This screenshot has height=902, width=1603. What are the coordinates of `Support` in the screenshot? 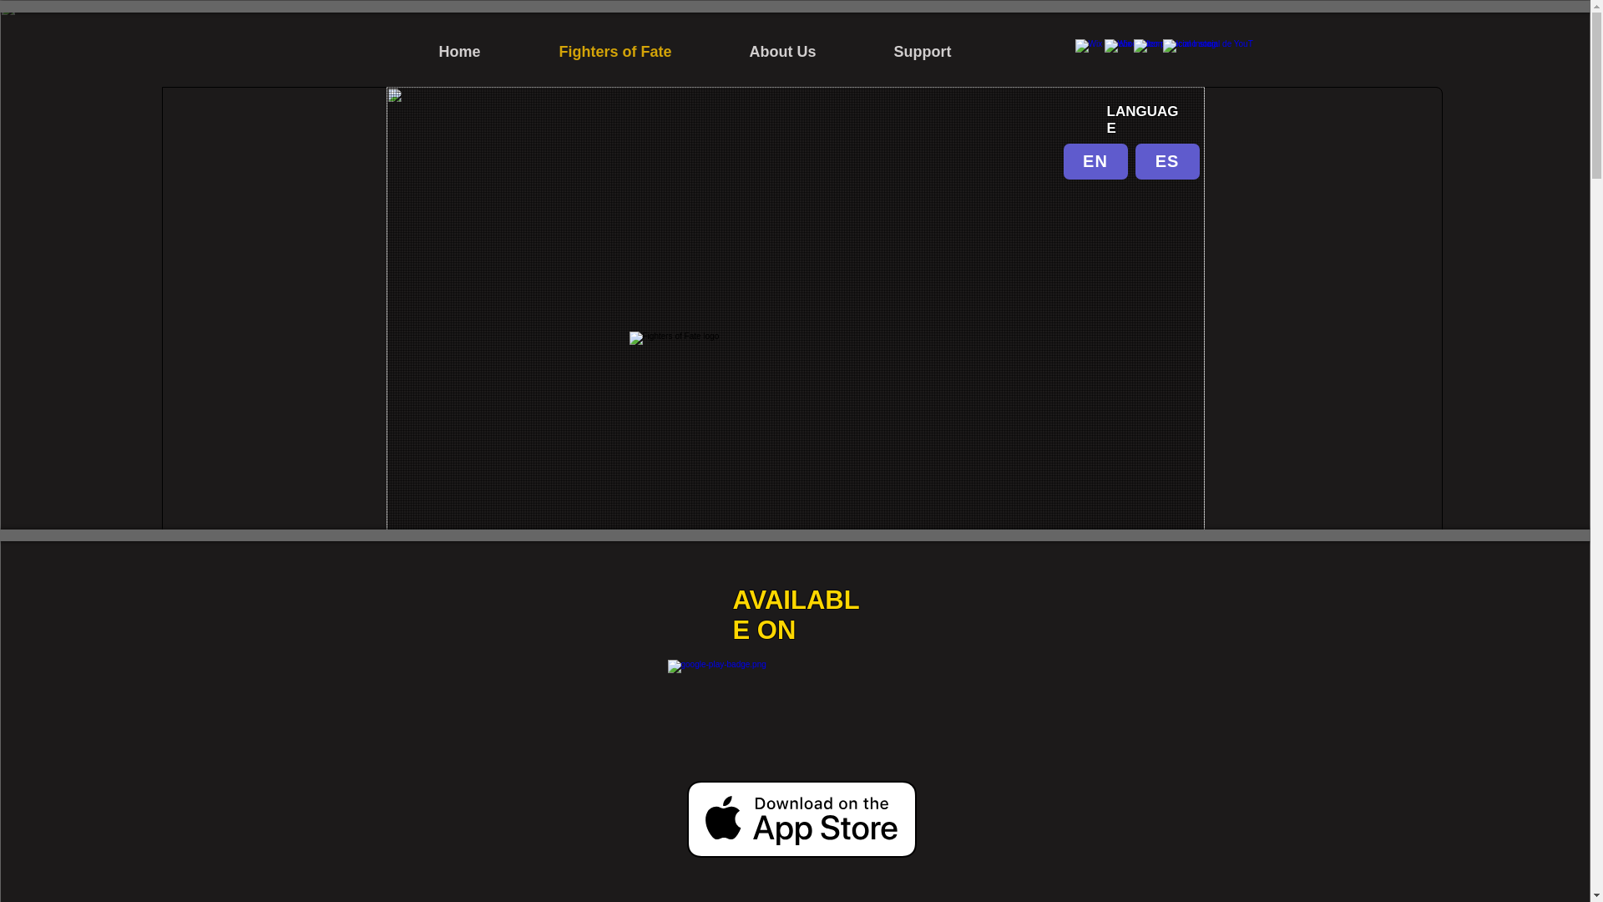 It's located at (922, 52).